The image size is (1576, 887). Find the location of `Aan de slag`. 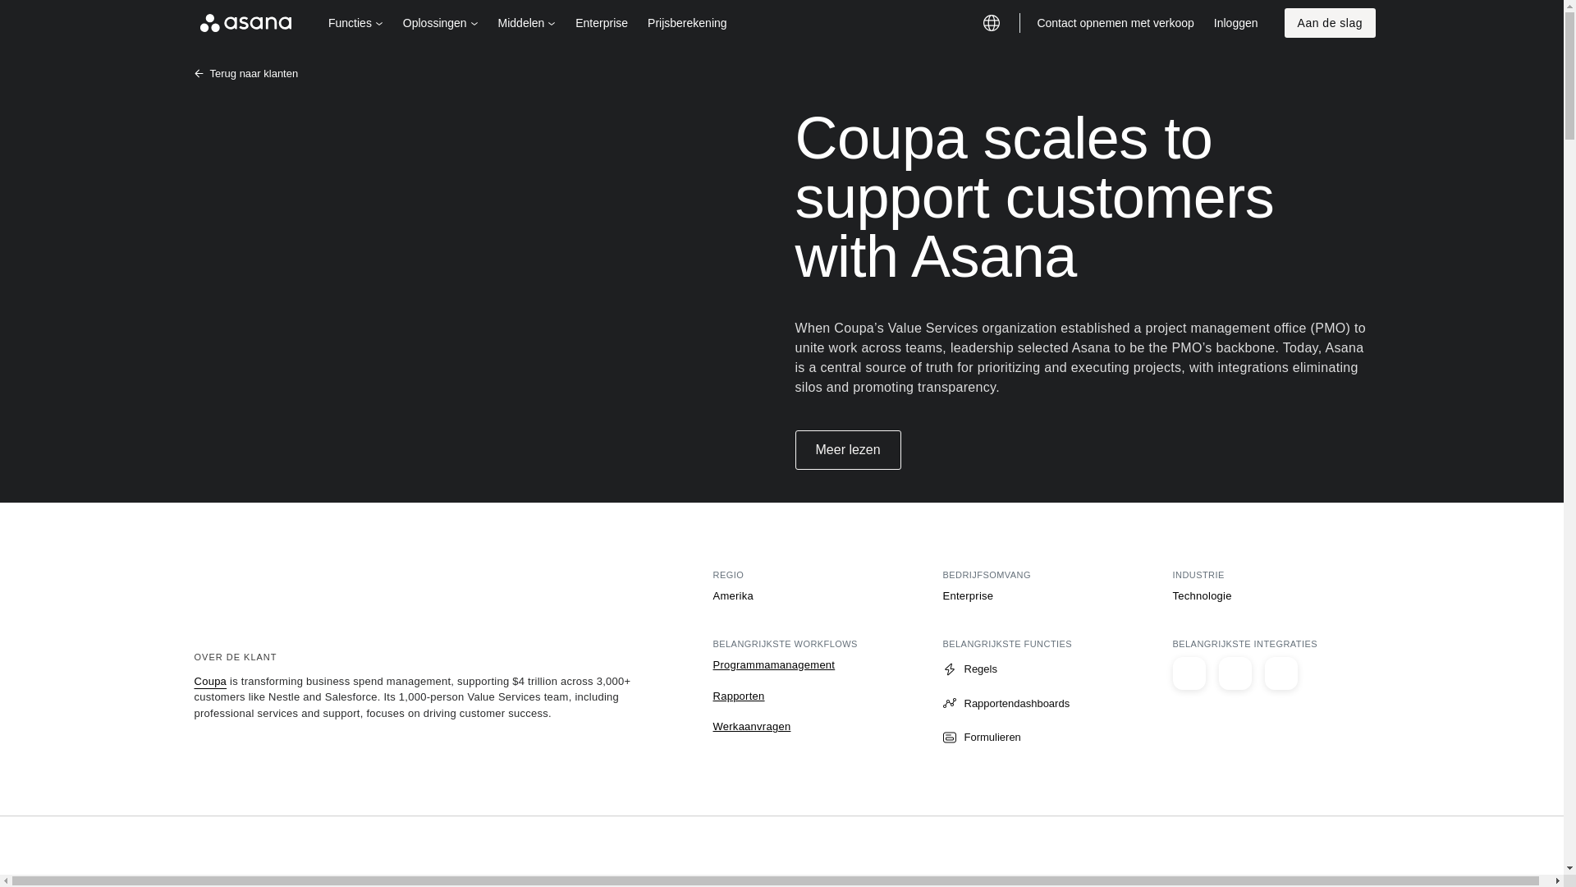

Aan de slag is located at coordinates (1330, 23).